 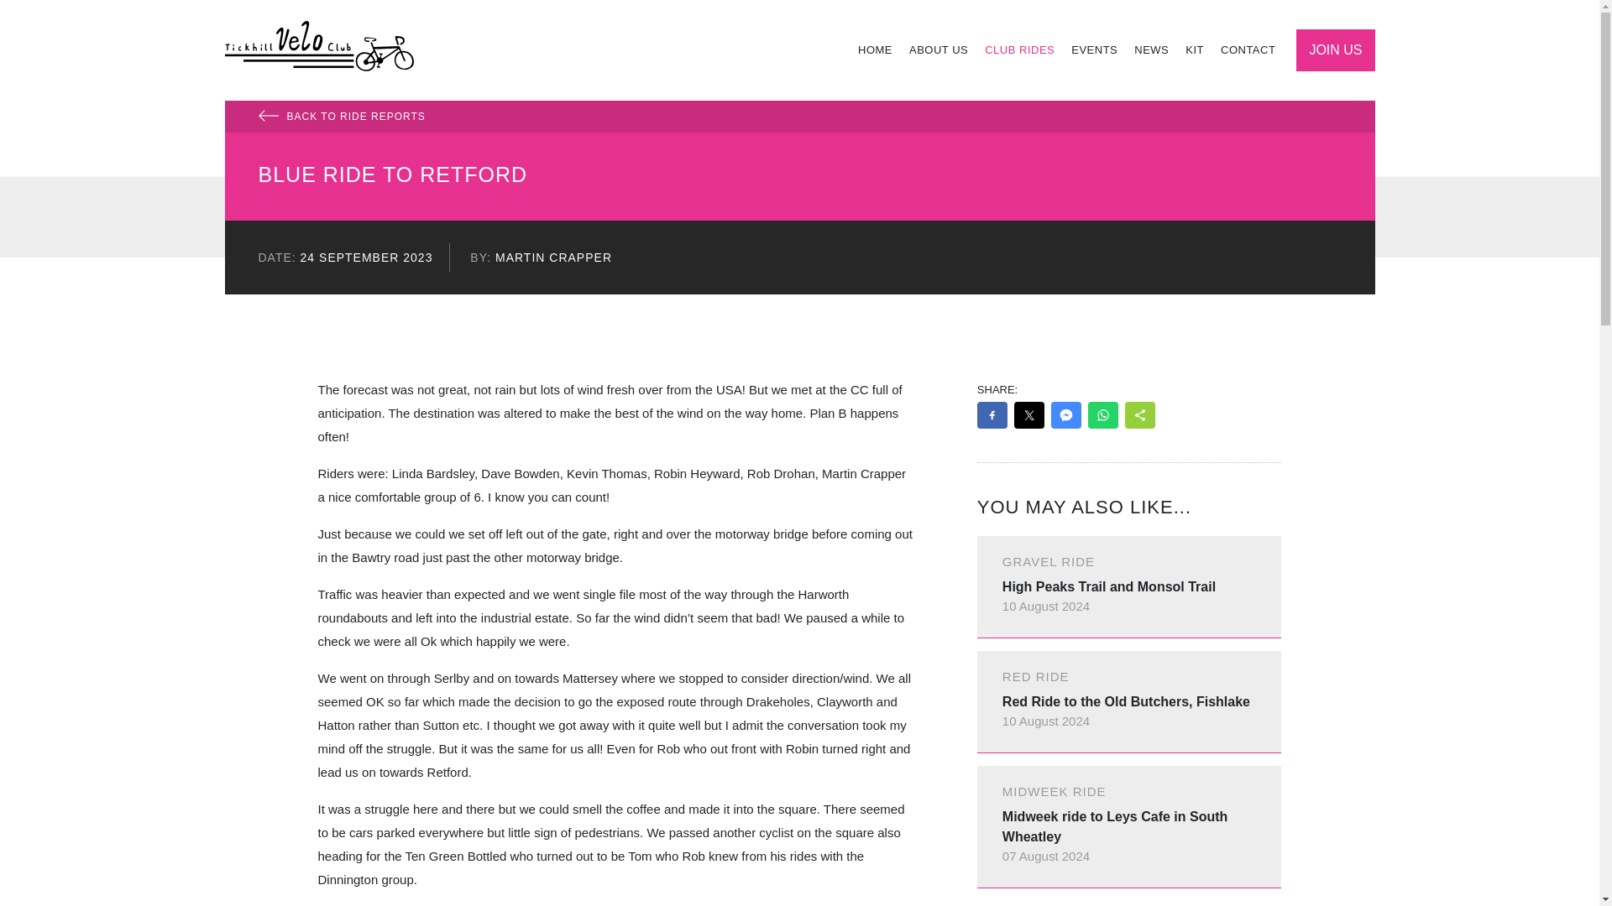 What do you see at coordinates (875, 50) in the screenshot?
I see `HOME` at bounding box center [875, 50].